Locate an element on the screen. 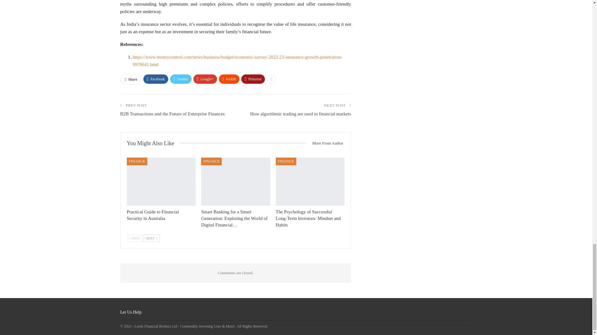  Facebook is located at coordinates (155, 79).